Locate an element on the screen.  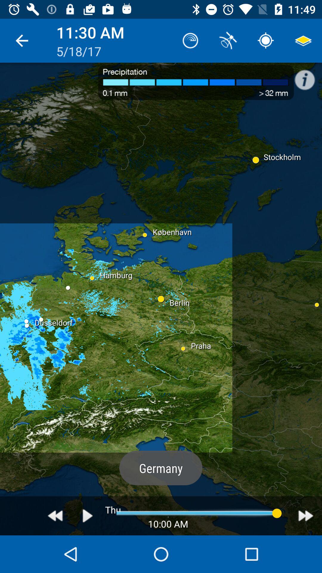
go back is located at coordinates (55, 516).